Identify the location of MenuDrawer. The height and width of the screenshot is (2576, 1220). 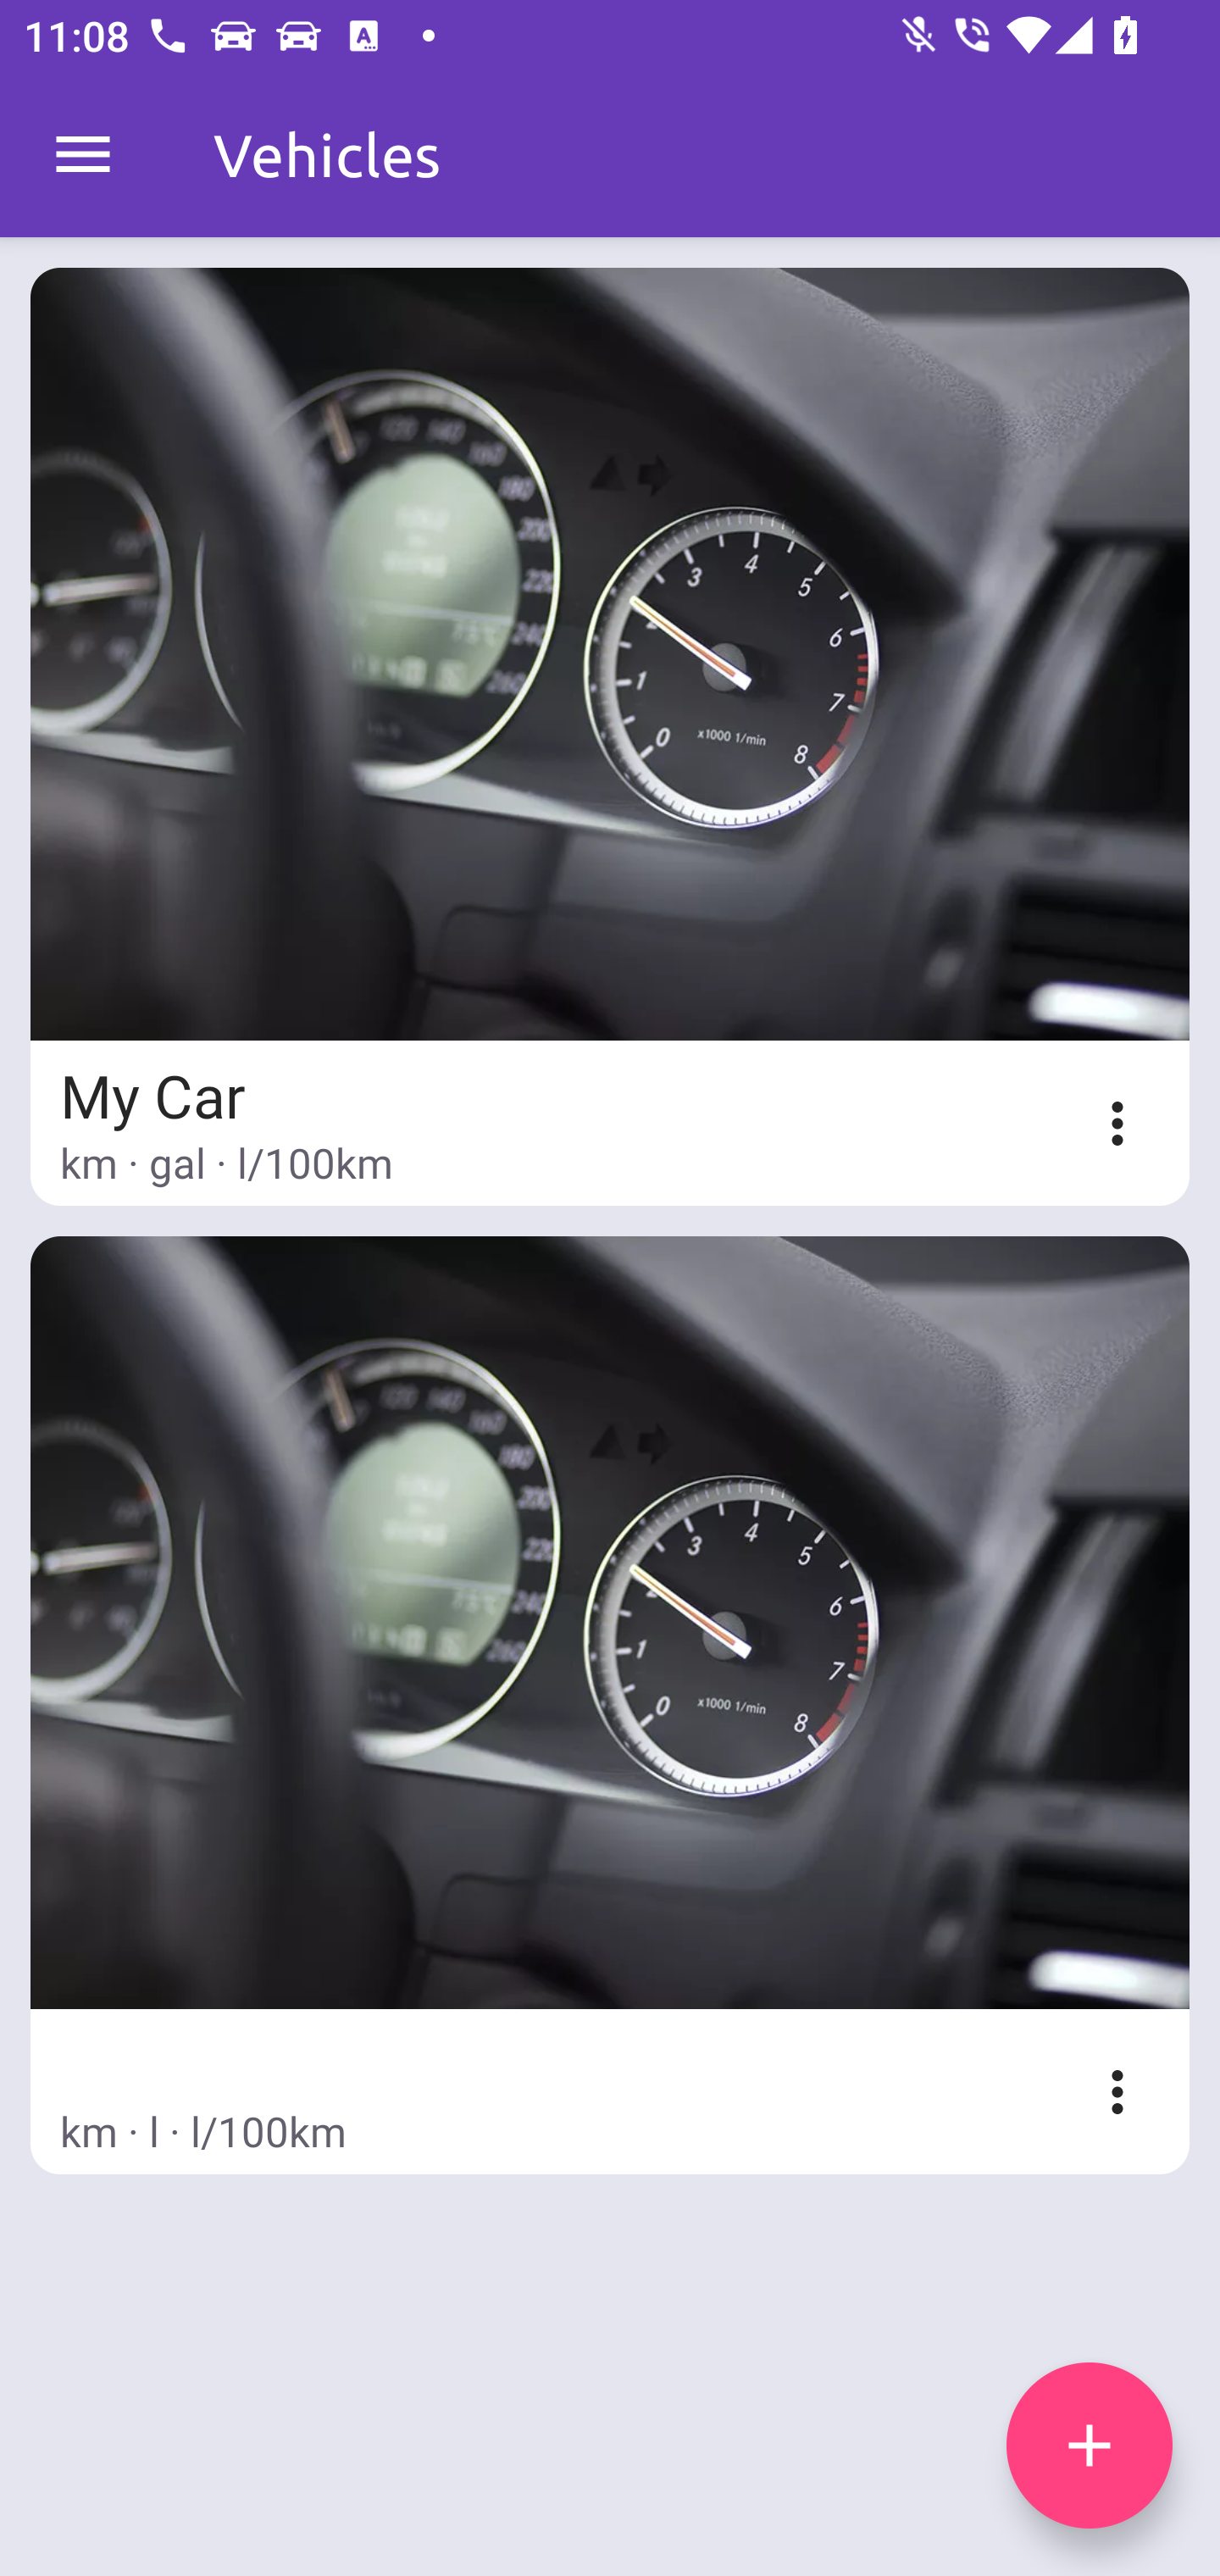
(83, 154).